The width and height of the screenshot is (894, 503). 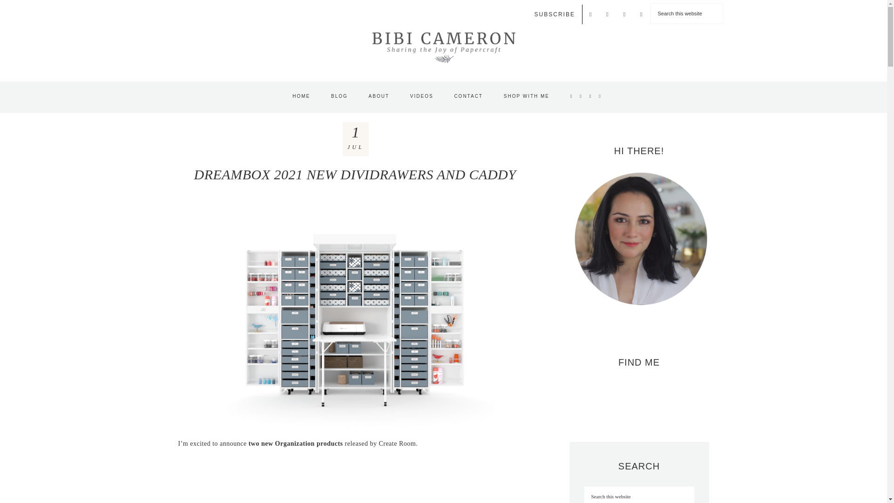 What do you see at coordinates (421, 96) in the screenshot?
I see `VIDEOS` at bounding box center [421, 96].